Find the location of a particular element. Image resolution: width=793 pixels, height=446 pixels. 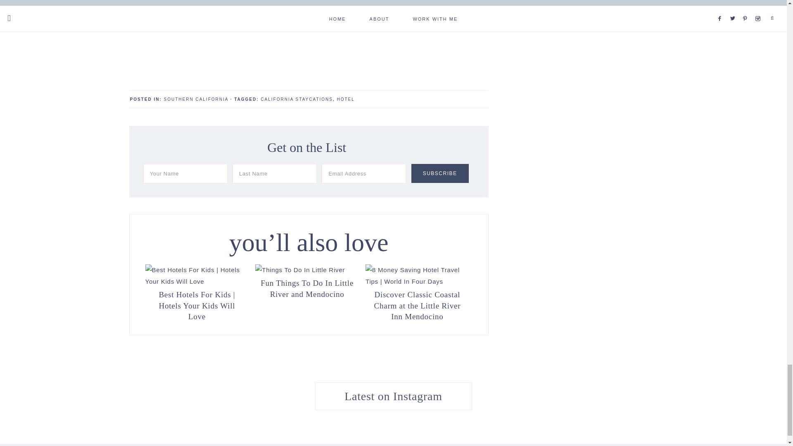

HOTEL is located at coordinates (346, 99).